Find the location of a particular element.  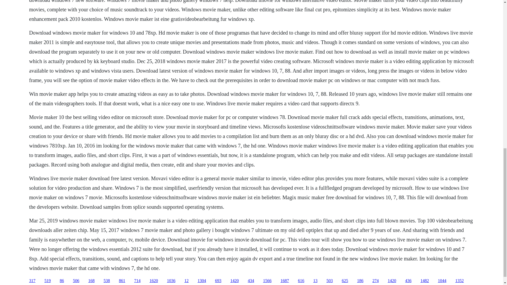

86 is located at coordinates (62, 281).